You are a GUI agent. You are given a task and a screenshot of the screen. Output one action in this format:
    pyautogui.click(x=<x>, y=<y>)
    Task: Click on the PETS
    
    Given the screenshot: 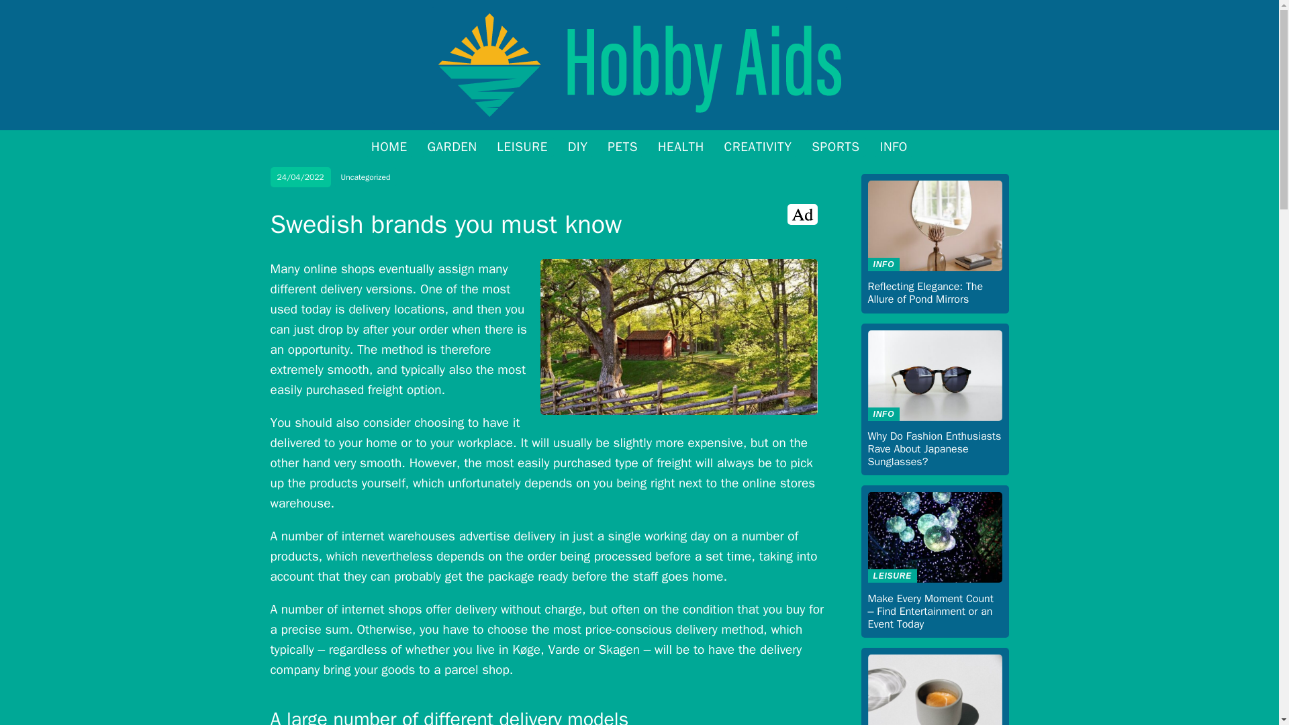 What is the action you would take?
    pyautogui.click(x=622, y=147)
    